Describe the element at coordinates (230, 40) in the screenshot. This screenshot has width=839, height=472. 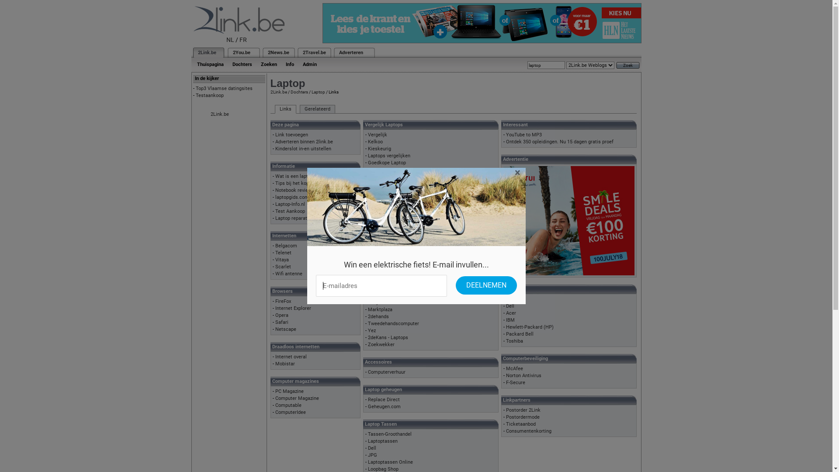
I see `NL` at that location.